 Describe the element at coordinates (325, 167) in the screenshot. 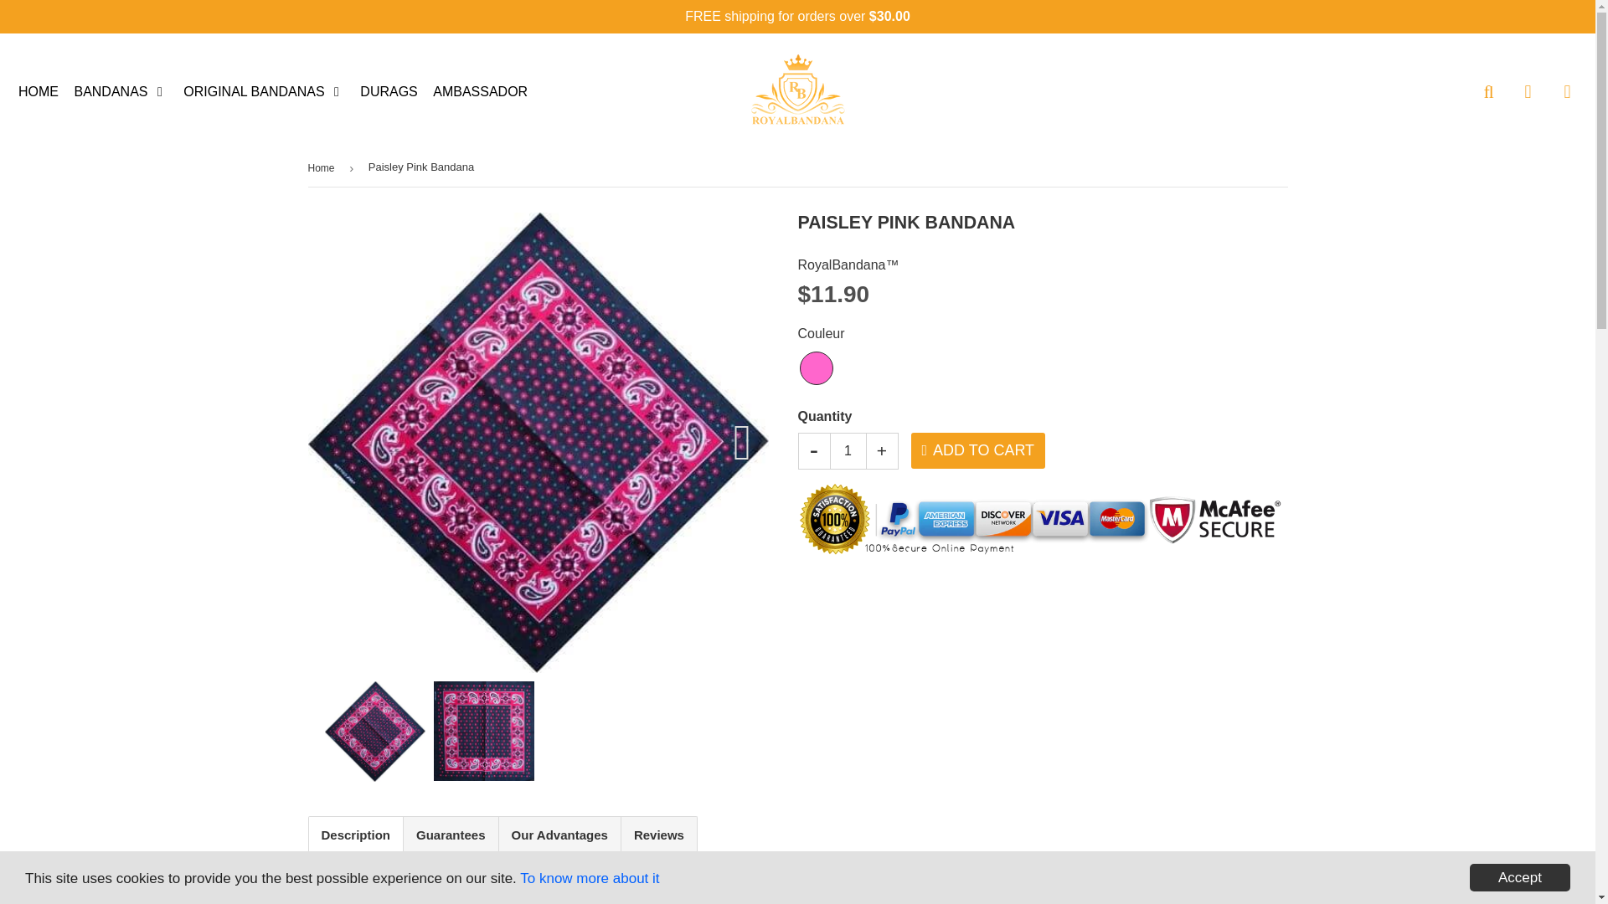

I see `Back to the frontpage` at that location.